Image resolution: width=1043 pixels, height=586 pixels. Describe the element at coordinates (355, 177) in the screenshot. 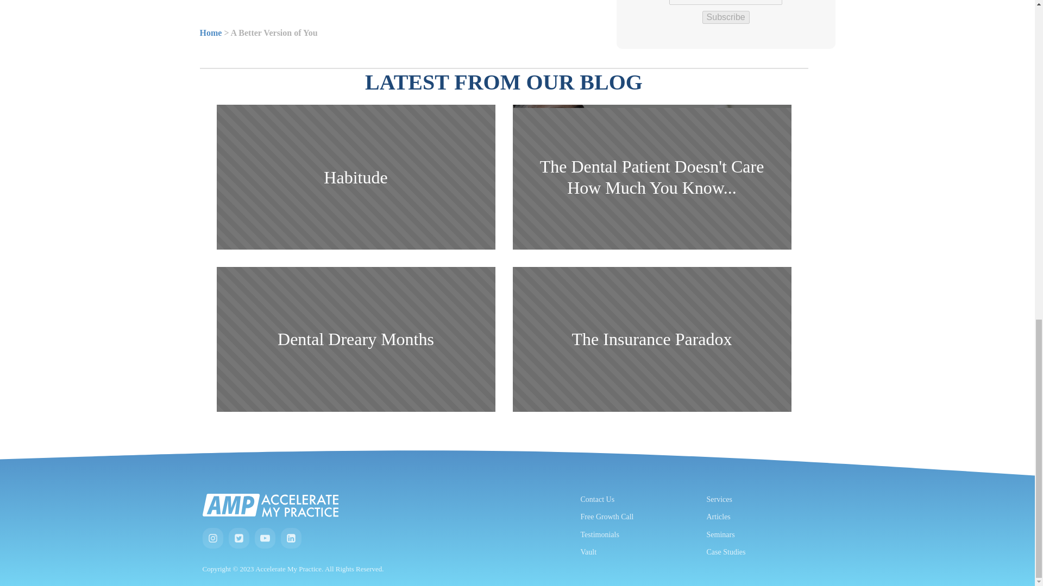

I see `Habitude` at that location.